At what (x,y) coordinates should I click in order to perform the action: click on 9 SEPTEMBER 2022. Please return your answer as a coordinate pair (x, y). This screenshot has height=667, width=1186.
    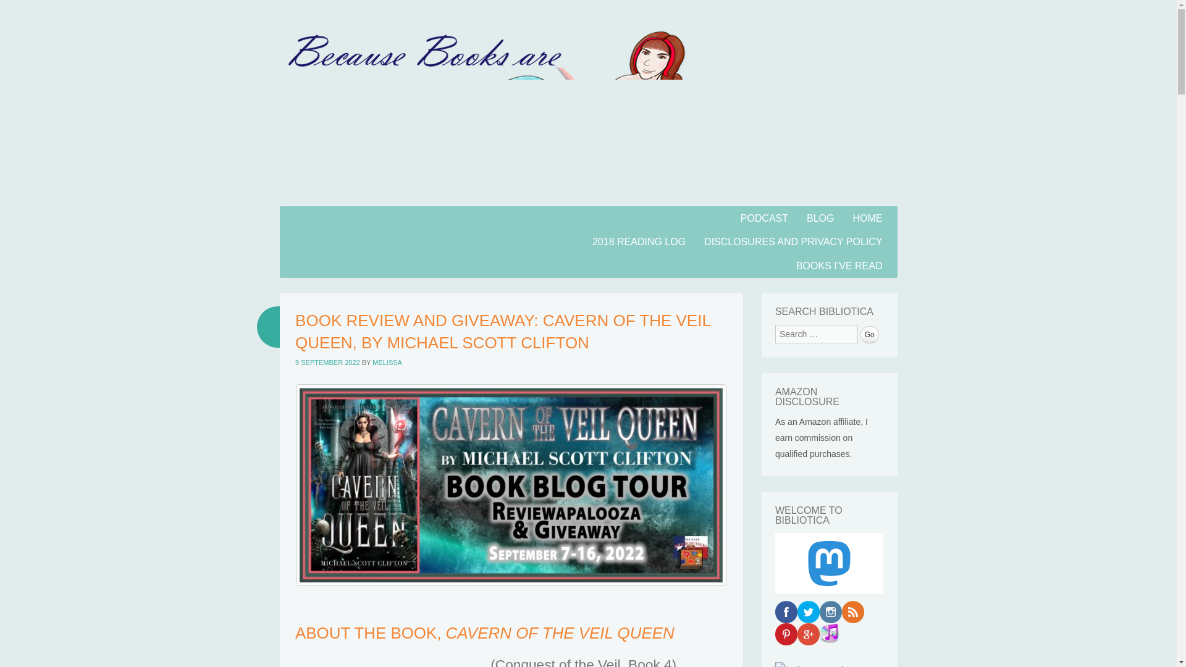
    Looking at the image, I should click on (327, 362).